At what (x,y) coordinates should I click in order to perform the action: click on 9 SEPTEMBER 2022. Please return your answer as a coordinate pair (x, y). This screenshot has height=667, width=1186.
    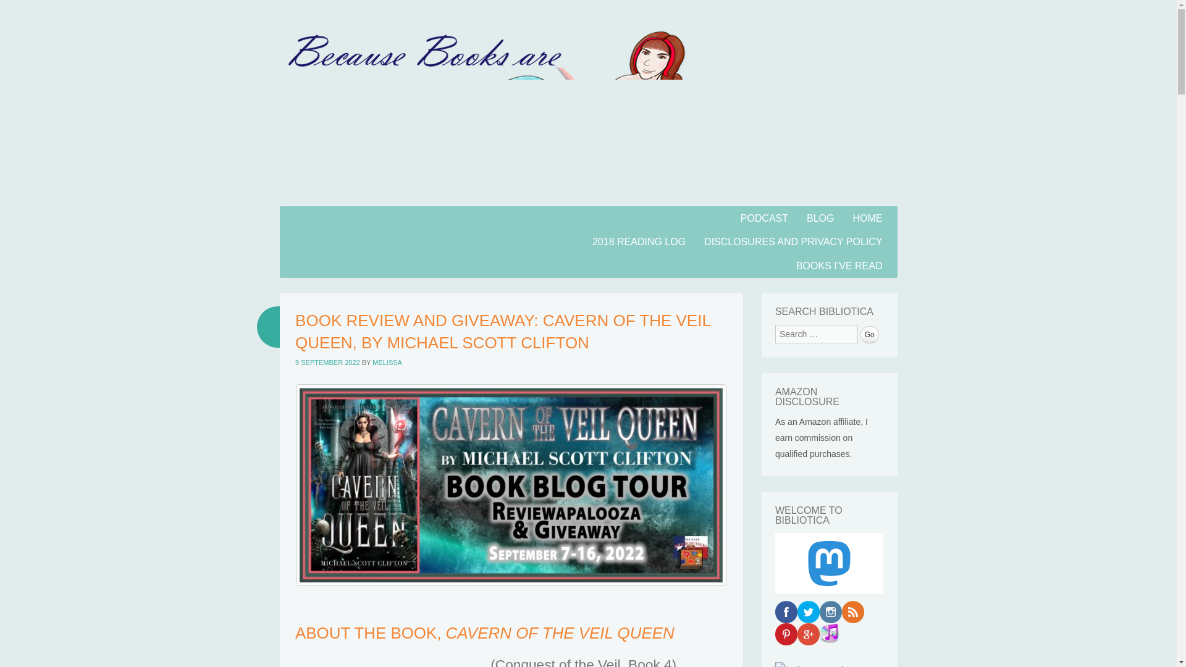
    Looking at the image, I should click on (327, 362).